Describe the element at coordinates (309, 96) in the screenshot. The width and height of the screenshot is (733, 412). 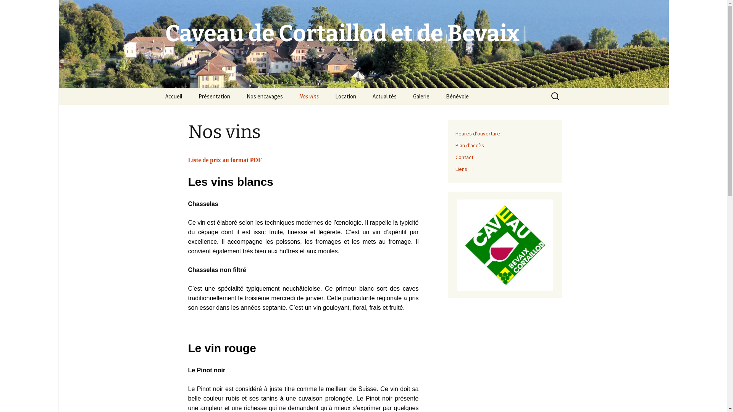
I see `Nos vins` at that location.